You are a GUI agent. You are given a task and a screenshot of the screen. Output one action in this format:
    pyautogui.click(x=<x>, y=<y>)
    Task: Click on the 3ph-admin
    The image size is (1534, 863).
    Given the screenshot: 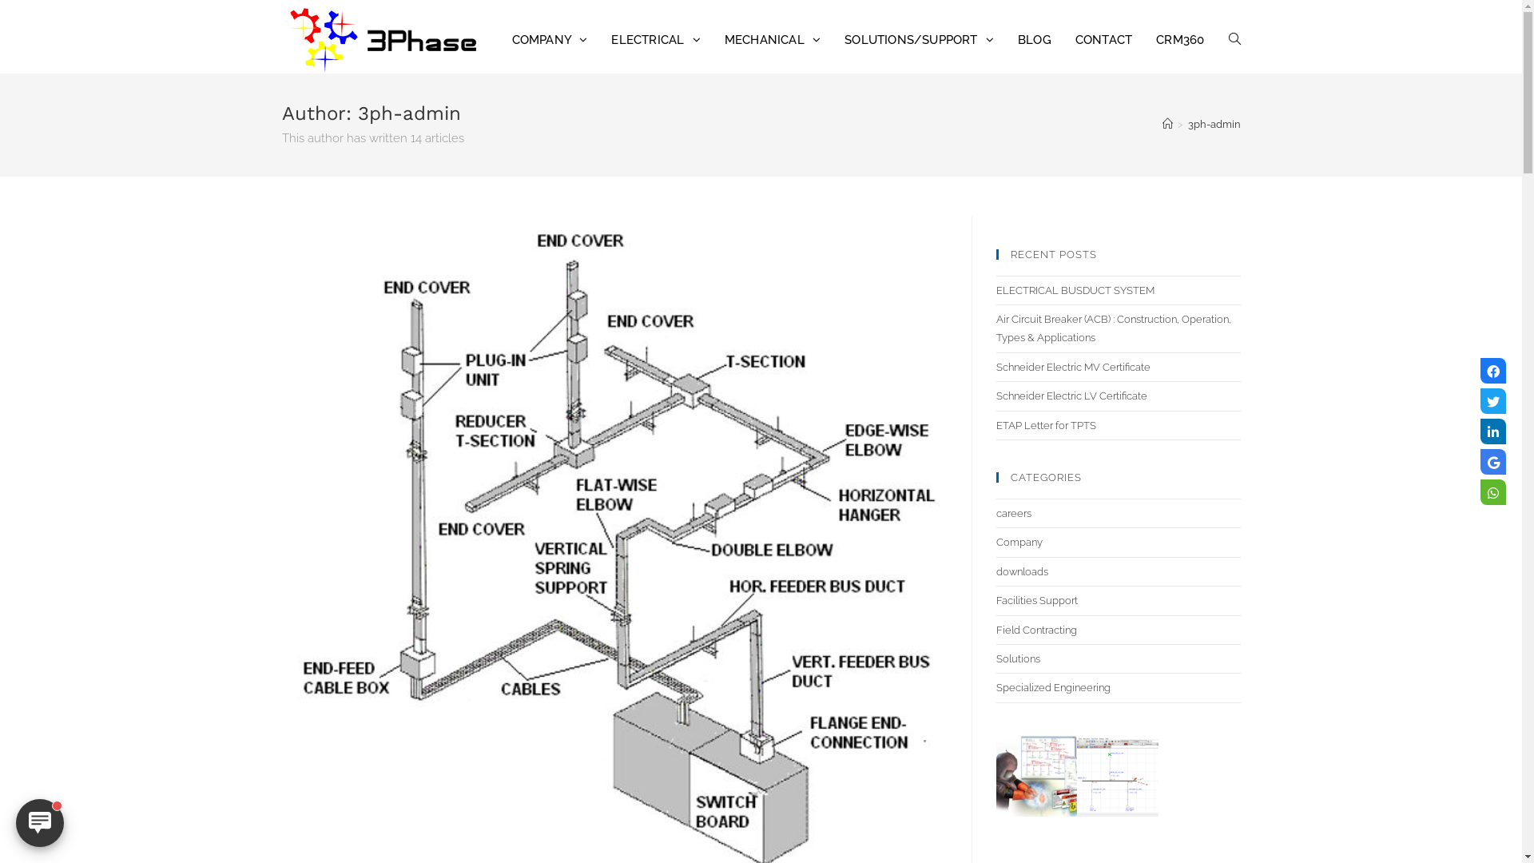 What is the action you would take?
    pyautogui.click(x=1214, y=125)
    